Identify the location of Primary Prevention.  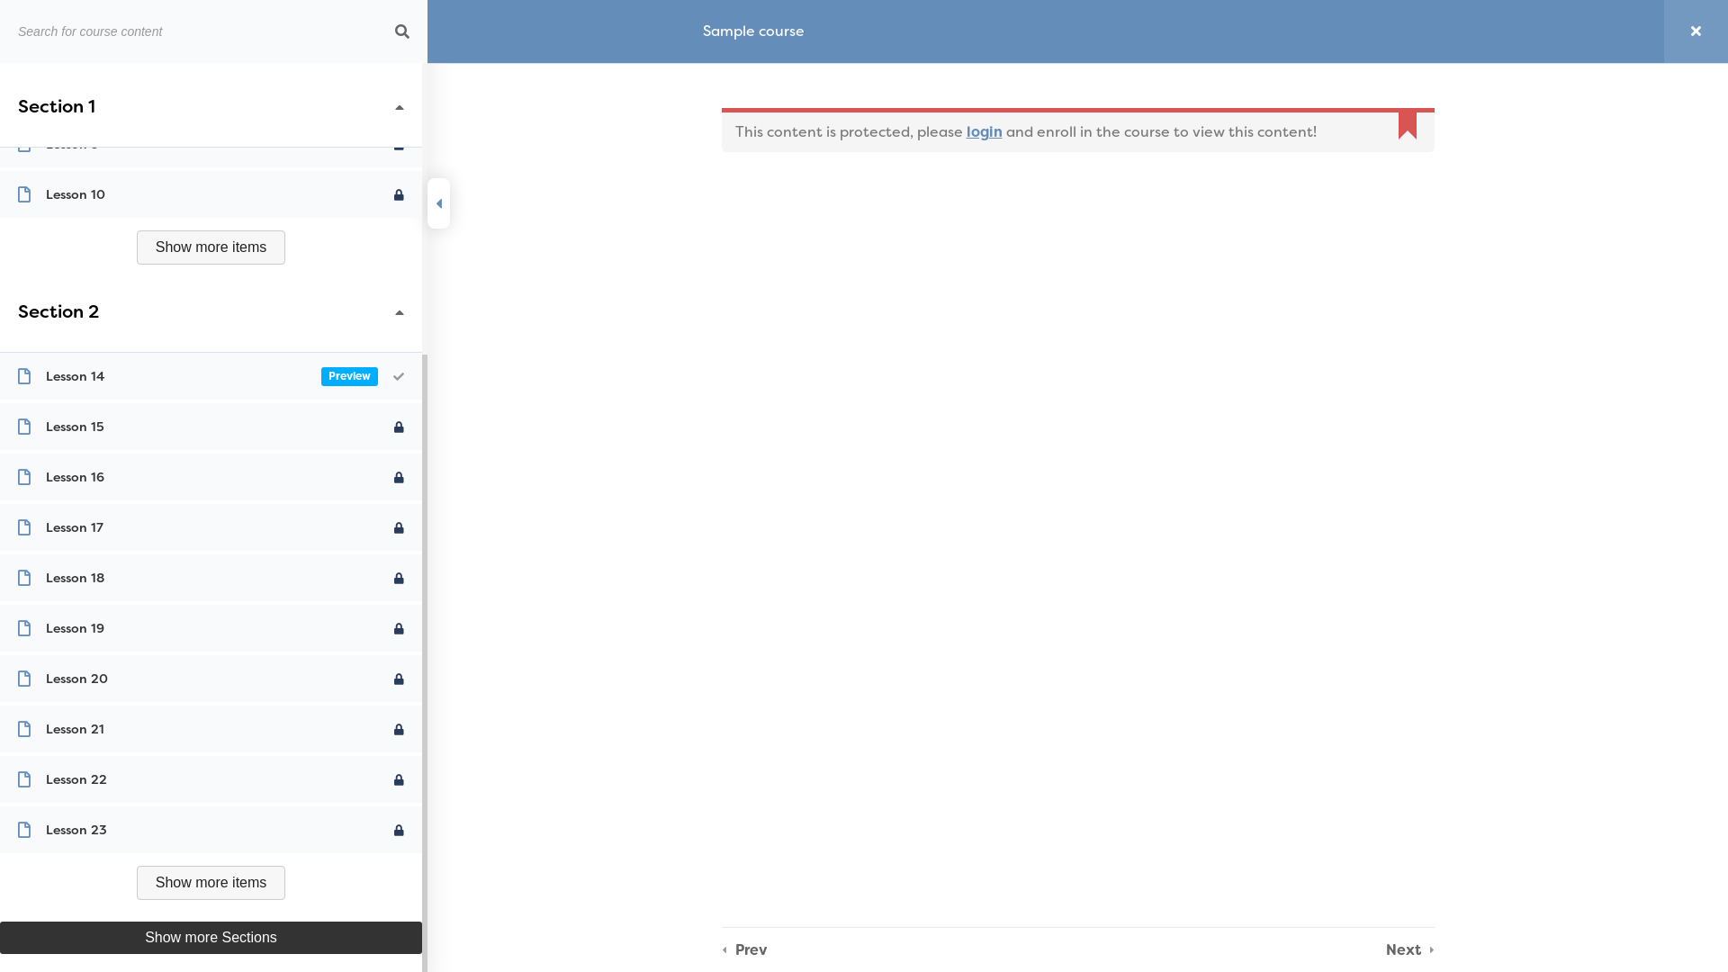
(968, 52).